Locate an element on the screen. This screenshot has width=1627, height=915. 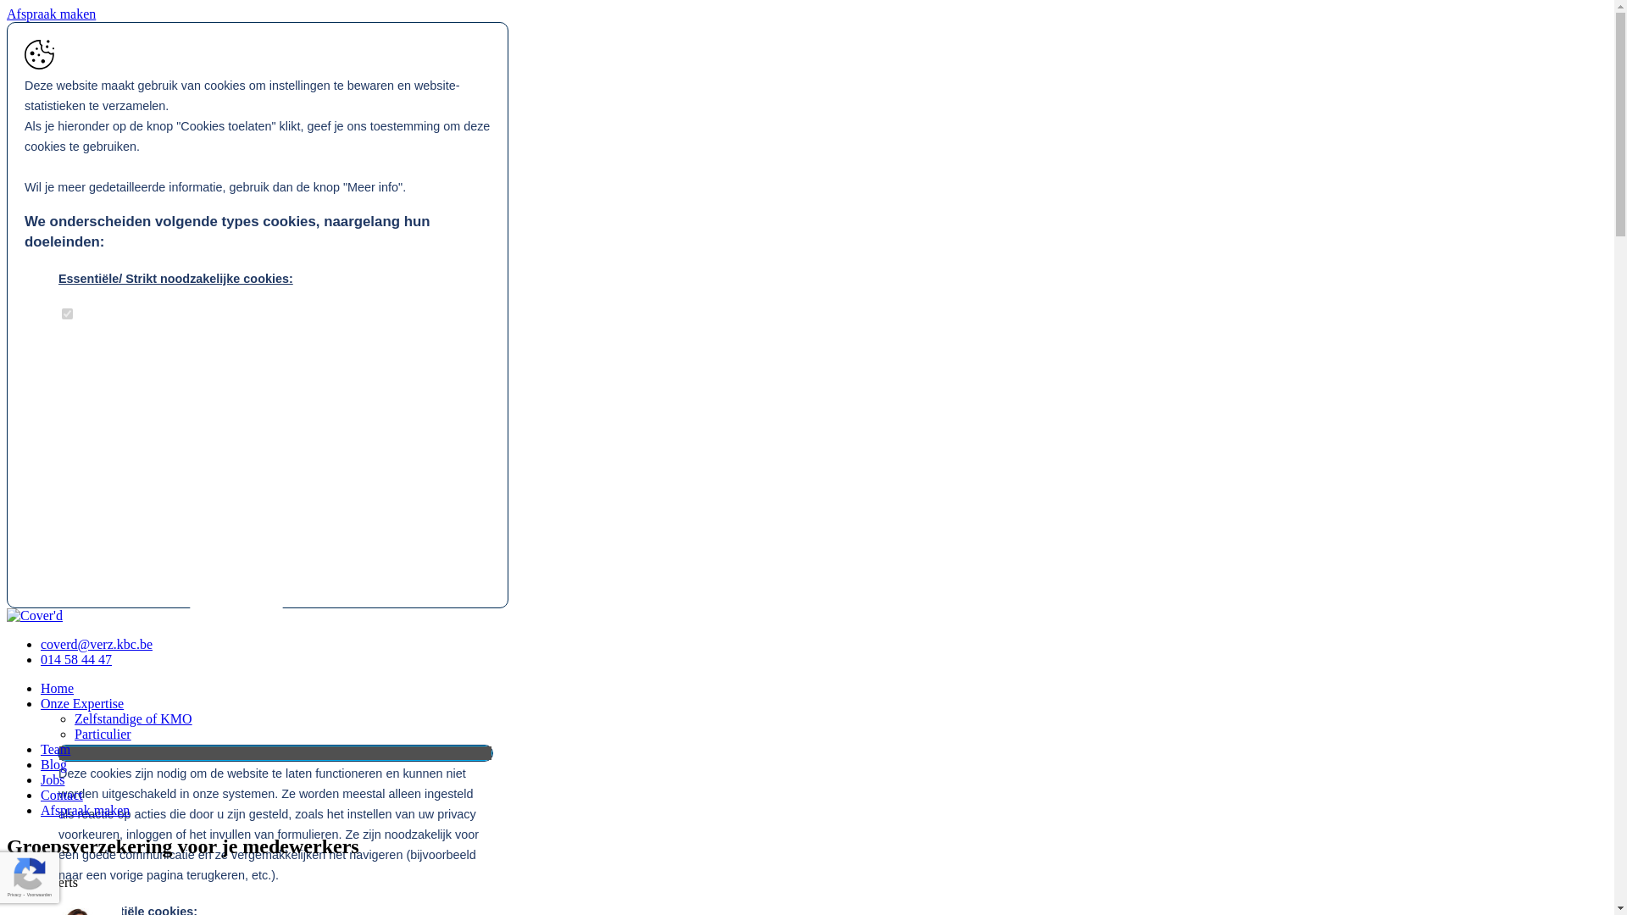
Particulier is located at coordinates (103, 734).